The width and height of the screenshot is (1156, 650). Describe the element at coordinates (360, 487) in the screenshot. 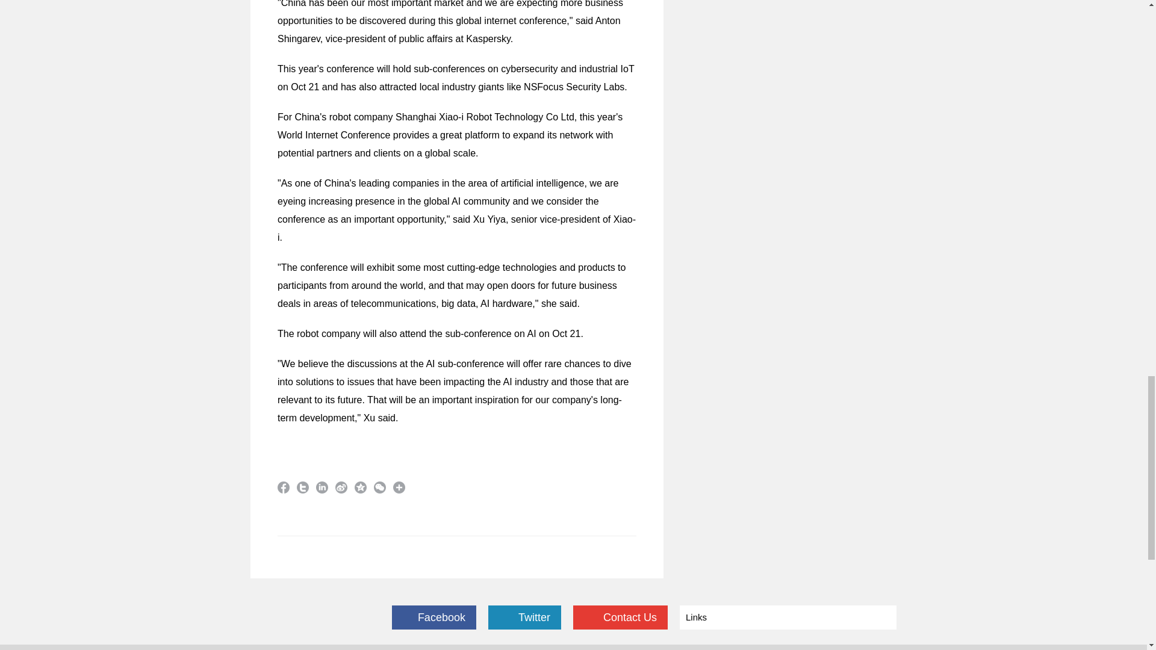

I see `qzone` at that location.